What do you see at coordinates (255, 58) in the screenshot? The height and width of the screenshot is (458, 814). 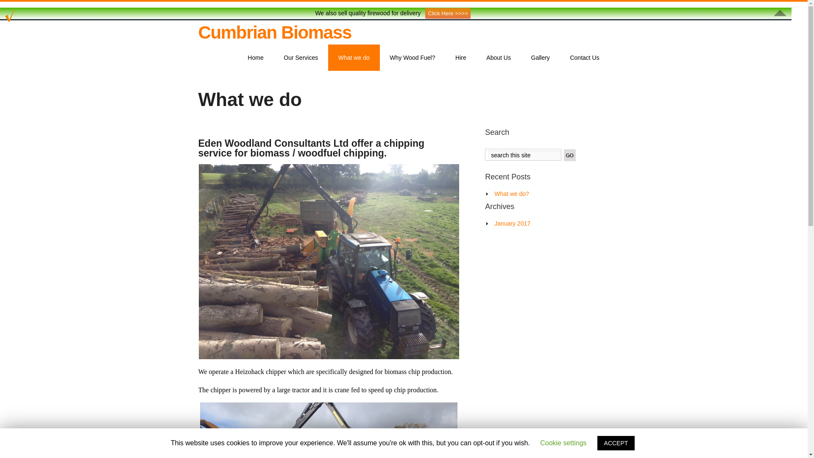 I see `Home` at bounding box center [255, 58].